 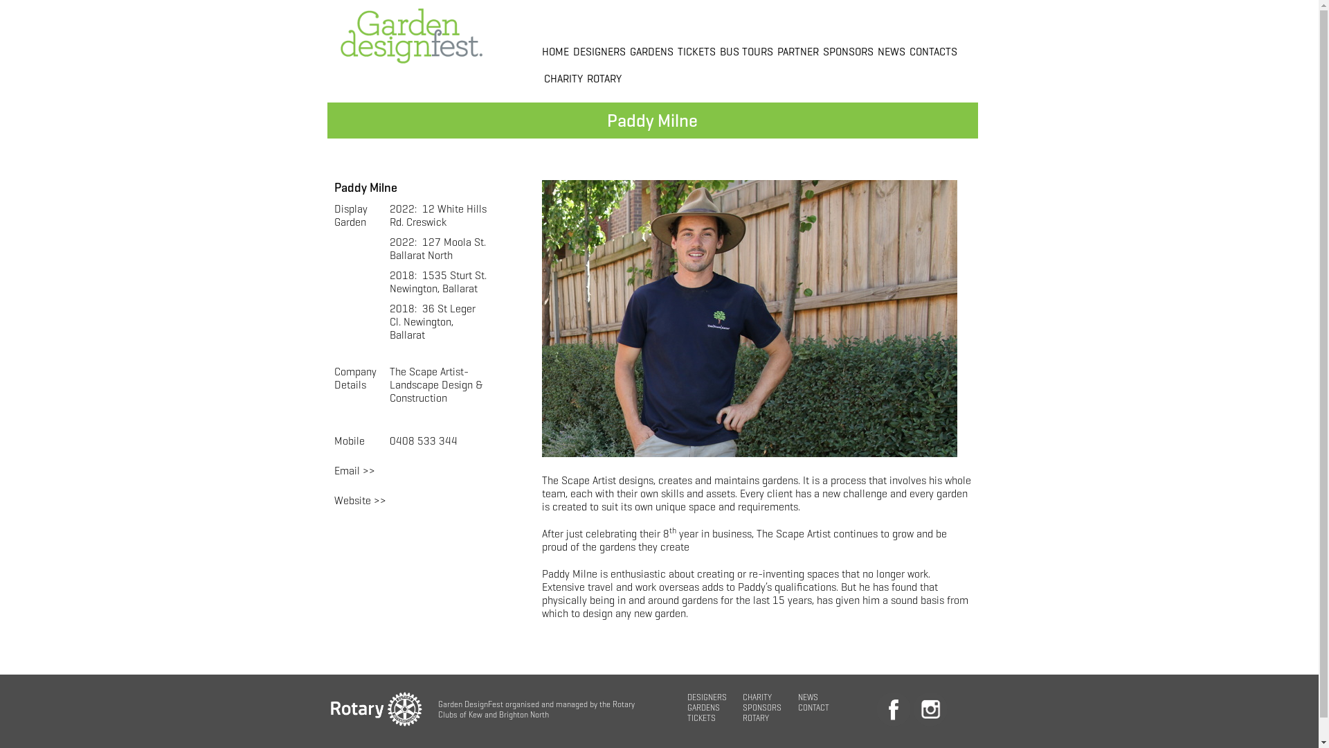 I want to click on NEWS, so click(x=892, y=51).